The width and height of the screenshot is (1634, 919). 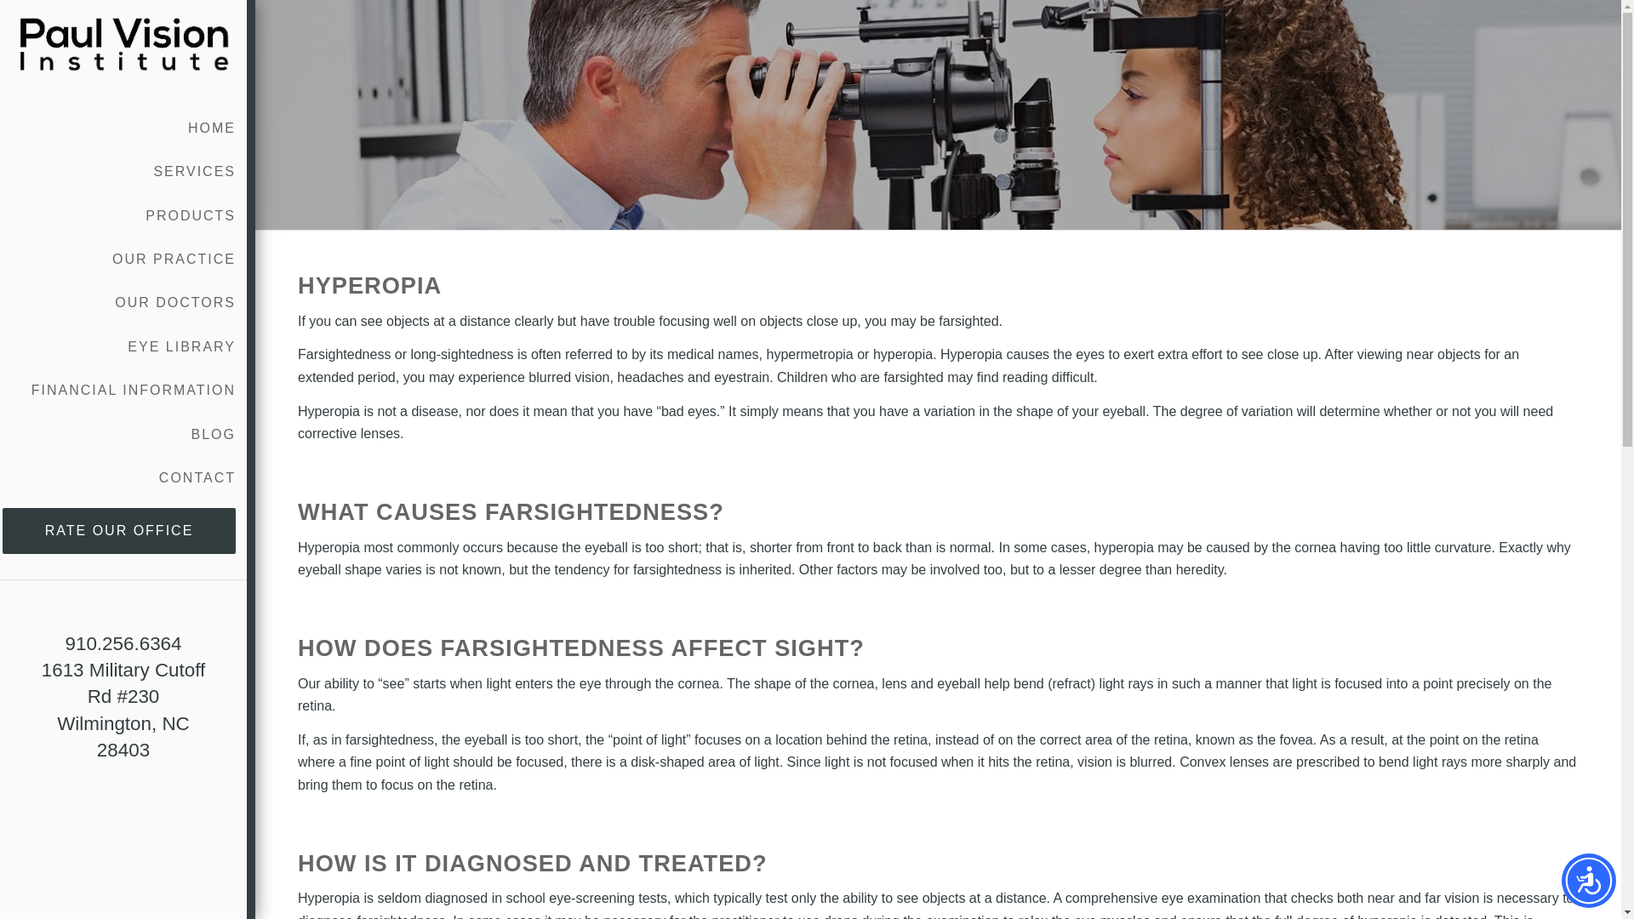 I want to click on SERVICES, so click(x=119, y=171).